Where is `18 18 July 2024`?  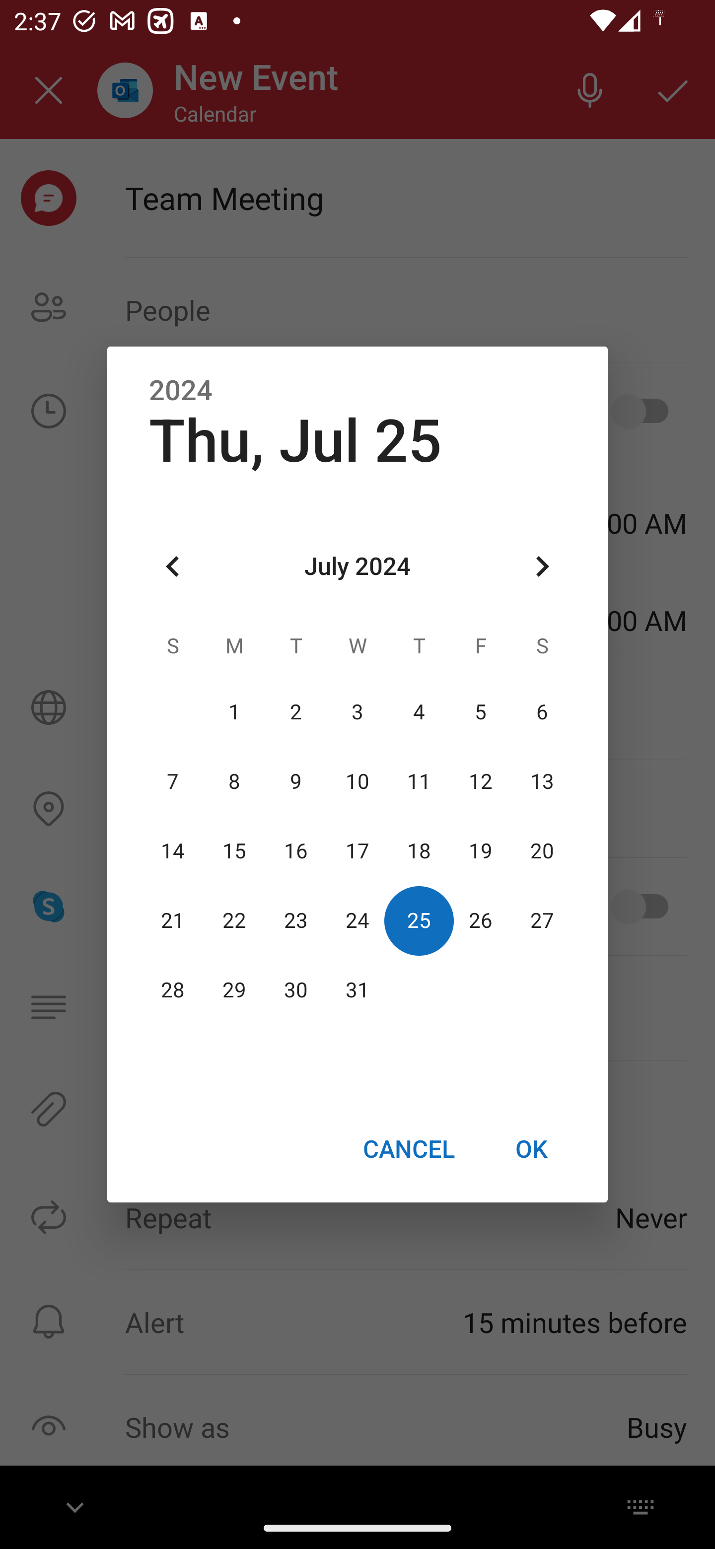
18 18 July 2024 is located at coordinates (419, 851).